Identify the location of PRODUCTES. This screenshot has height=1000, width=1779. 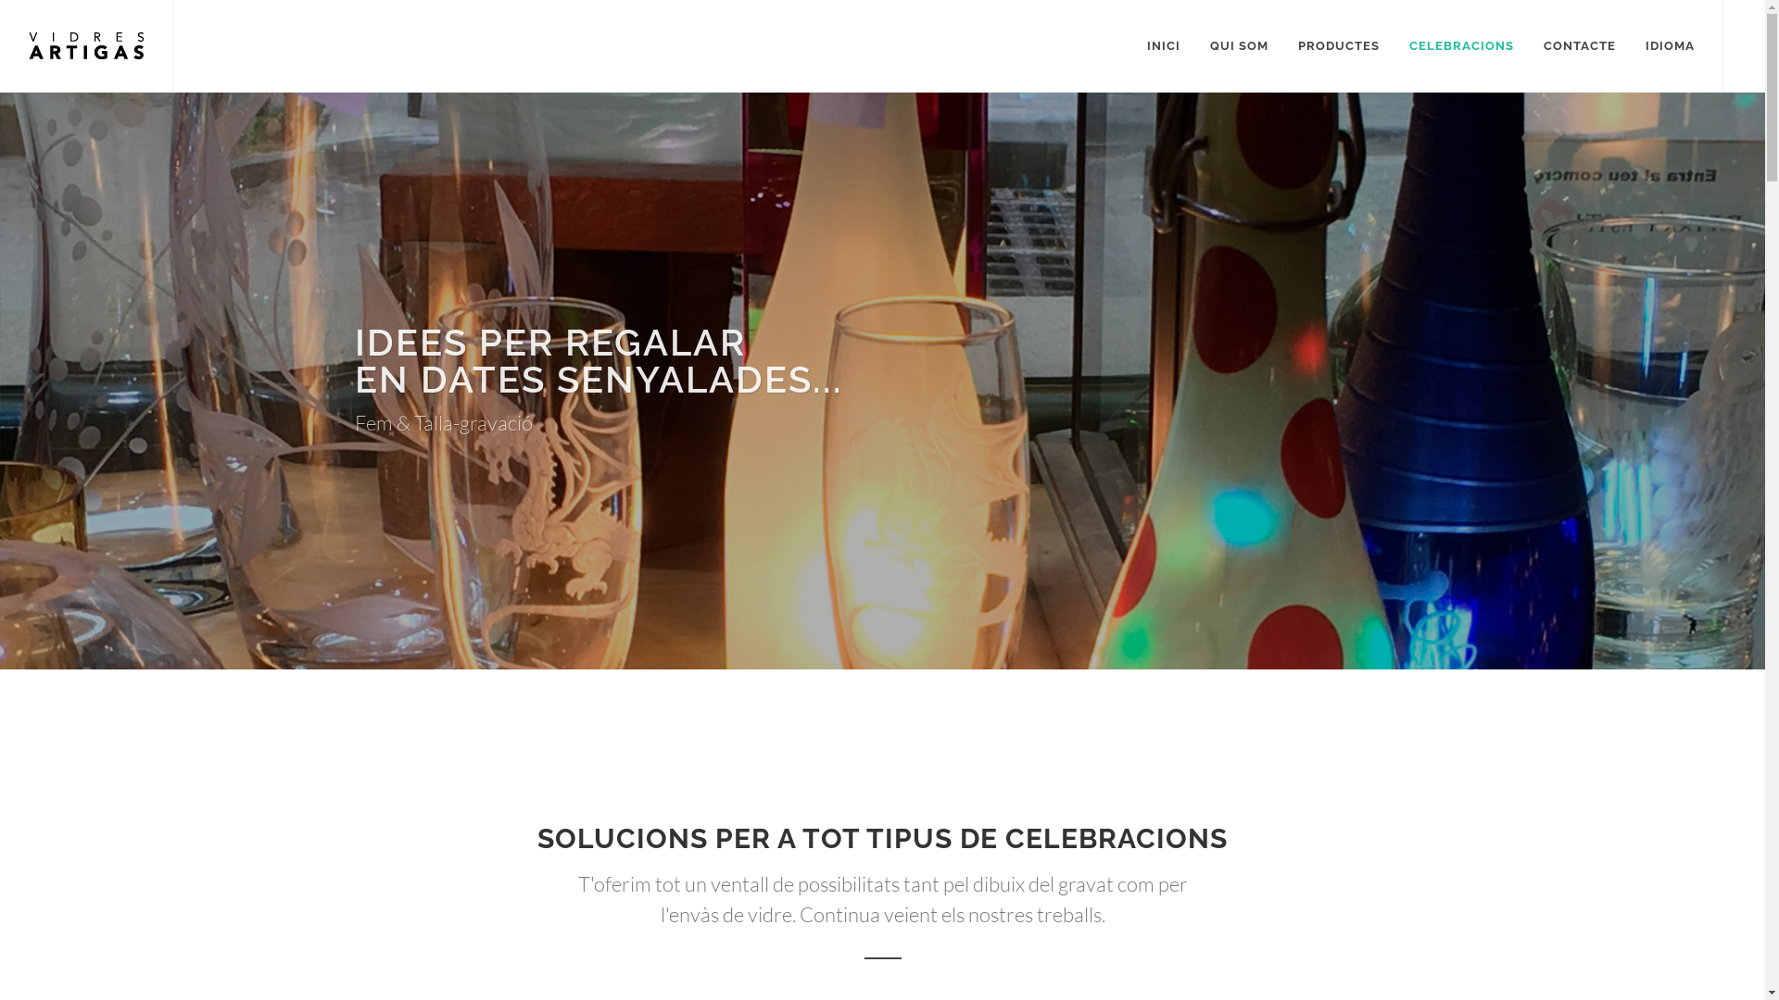
(1339, 46).